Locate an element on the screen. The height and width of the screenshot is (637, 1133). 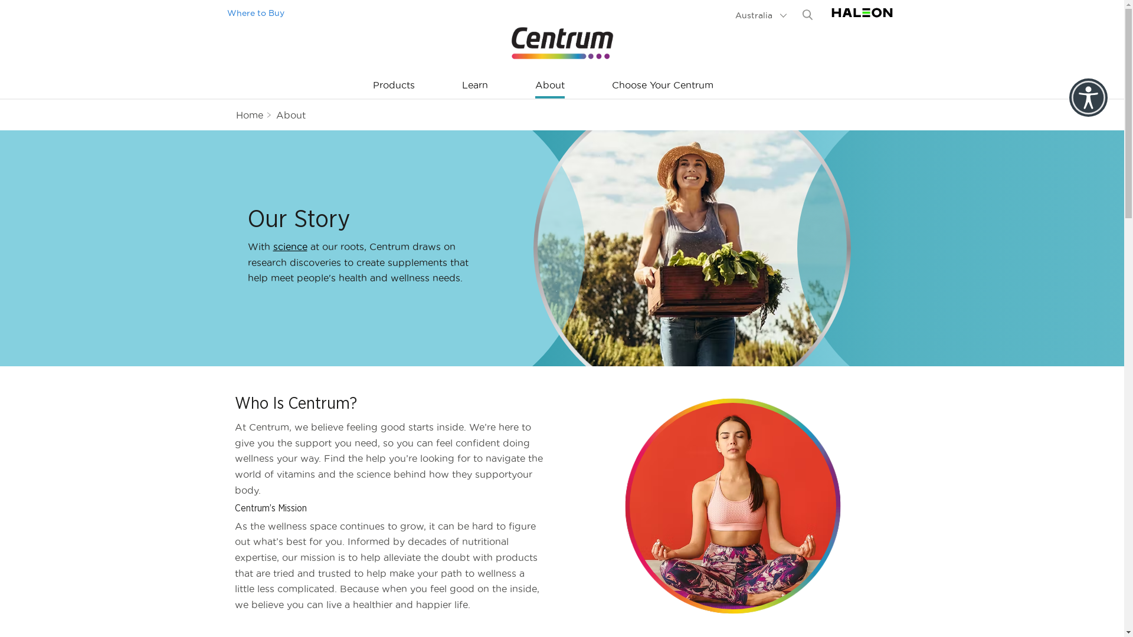
Haleon is located at coordinates (862, 19).